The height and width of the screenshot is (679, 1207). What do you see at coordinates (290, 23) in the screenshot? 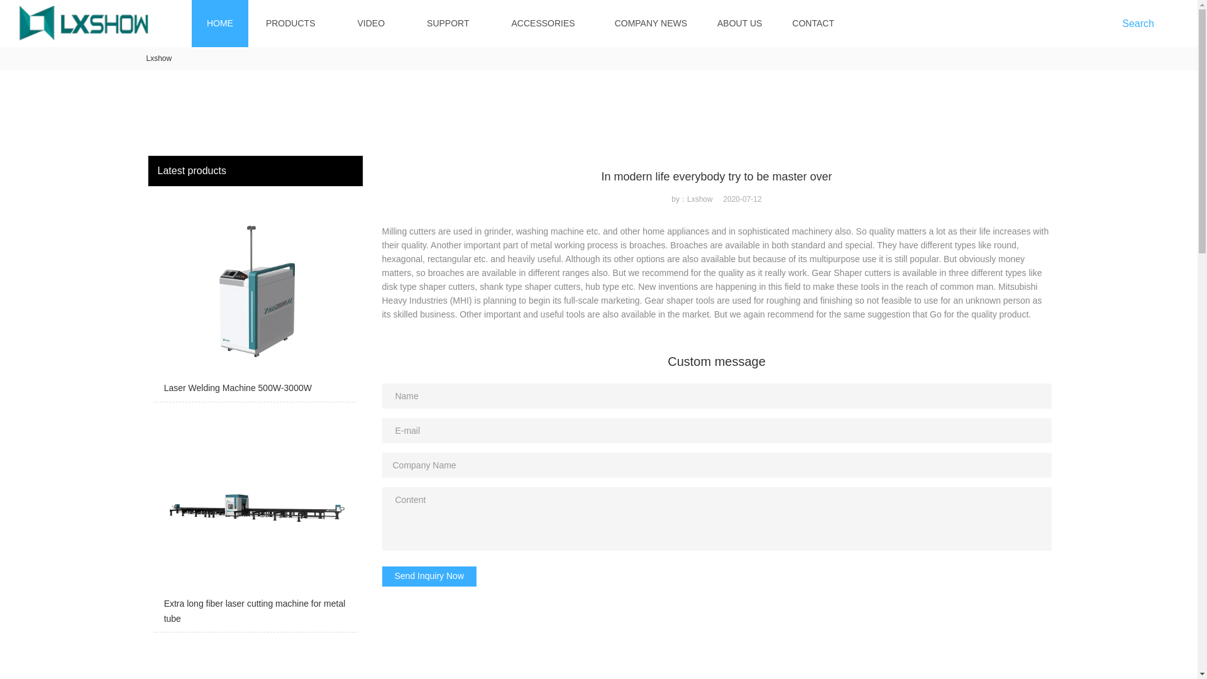
I see `PRODUCTS` at bounding box center [290, 23].